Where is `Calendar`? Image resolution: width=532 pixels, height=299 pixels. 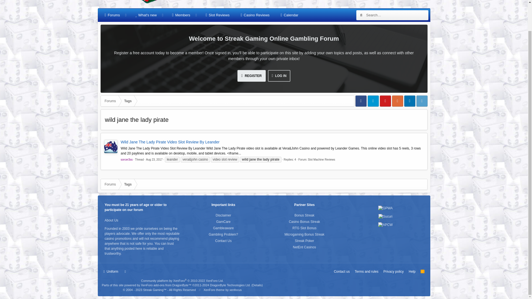 Calendar is located at coordinates (289, 15).